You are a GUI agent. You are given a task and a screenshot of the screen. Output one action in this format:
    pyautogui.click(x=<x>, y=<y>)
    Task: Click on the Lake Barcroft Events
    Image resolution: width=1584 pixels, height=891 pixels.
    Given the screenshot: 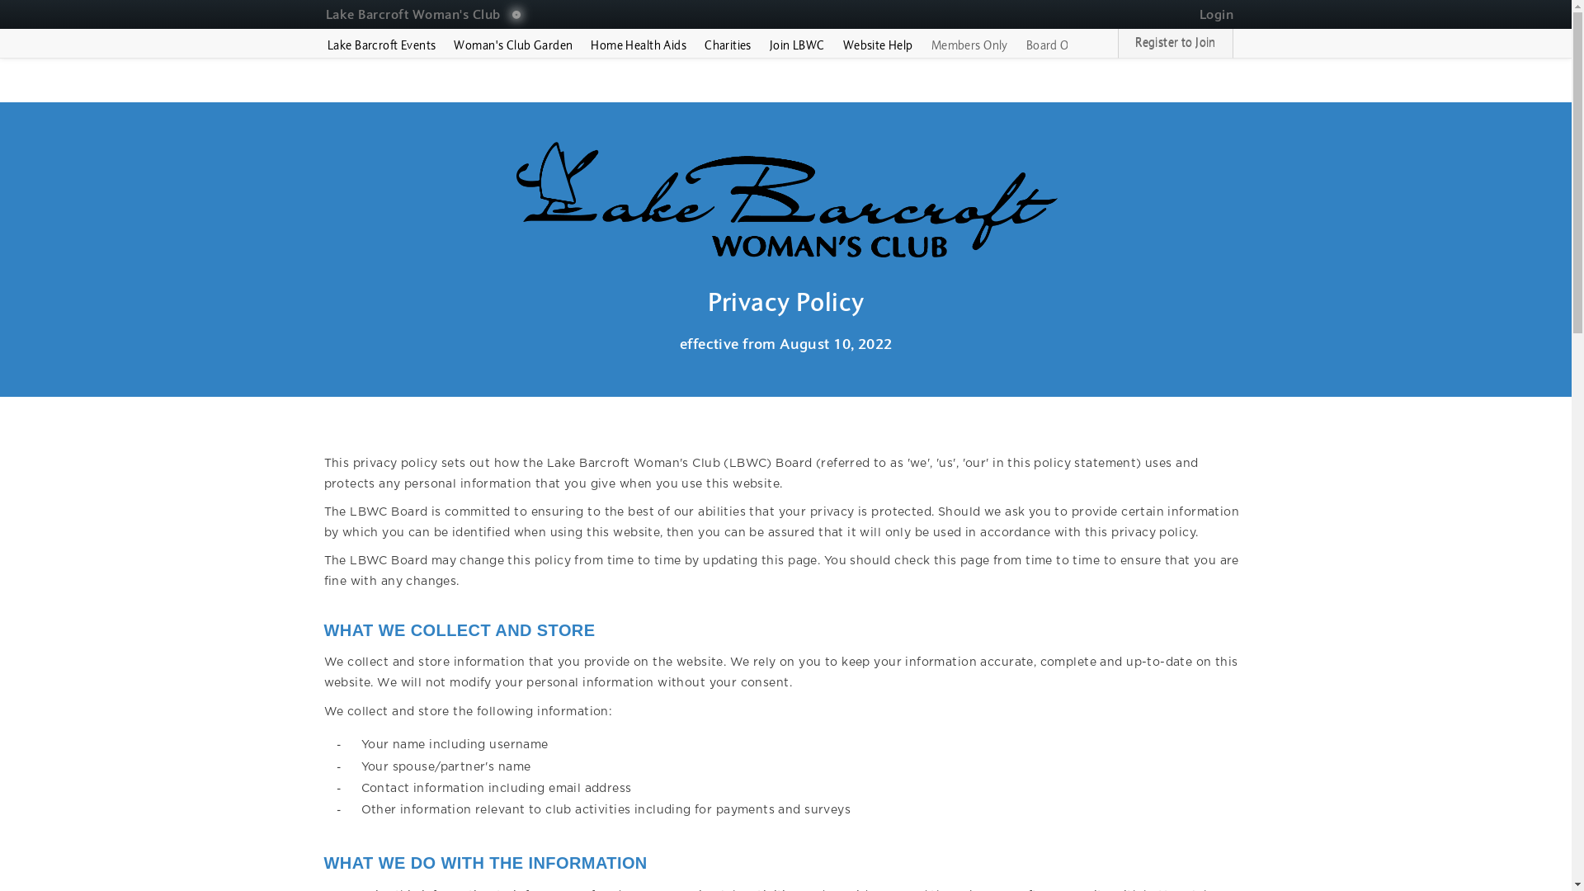 What is the action you would take?
    pyautogui.click(x=381, y=45)
    